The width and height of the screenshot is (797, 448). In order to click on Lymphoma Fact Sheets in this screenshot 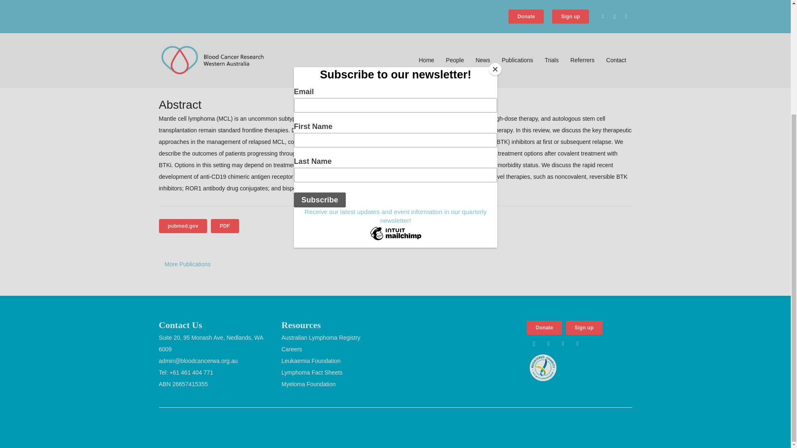, I will do `click(312, 373)`.